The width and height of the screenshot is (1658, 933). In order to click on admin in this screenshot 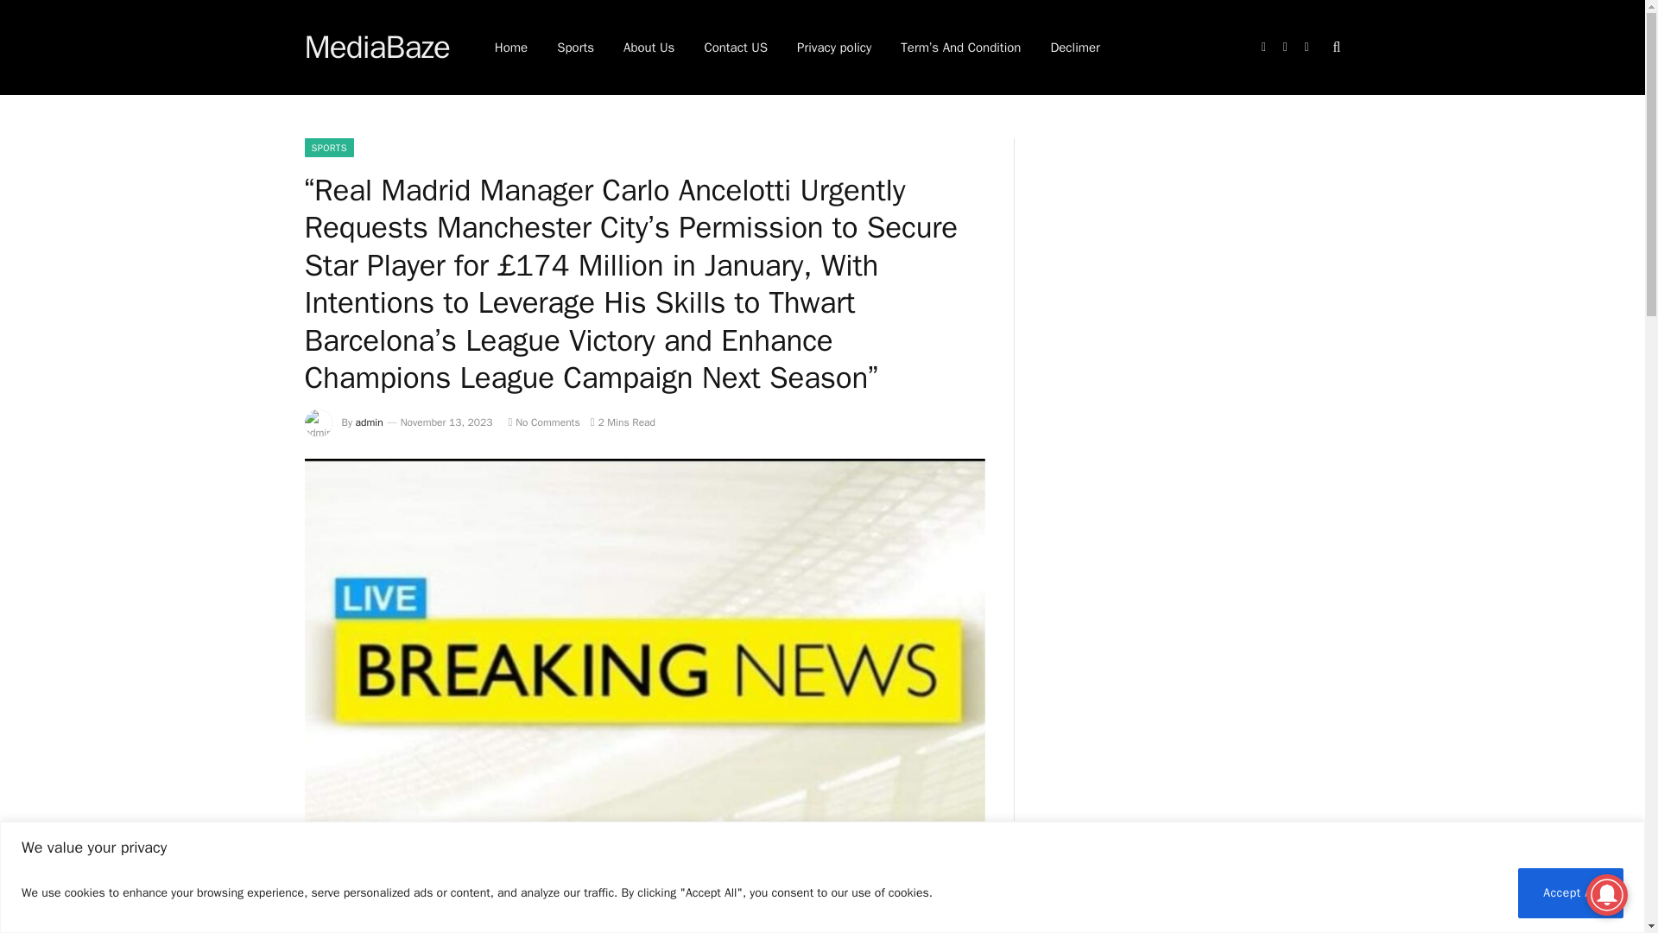, I will do `click(370, 422)`.